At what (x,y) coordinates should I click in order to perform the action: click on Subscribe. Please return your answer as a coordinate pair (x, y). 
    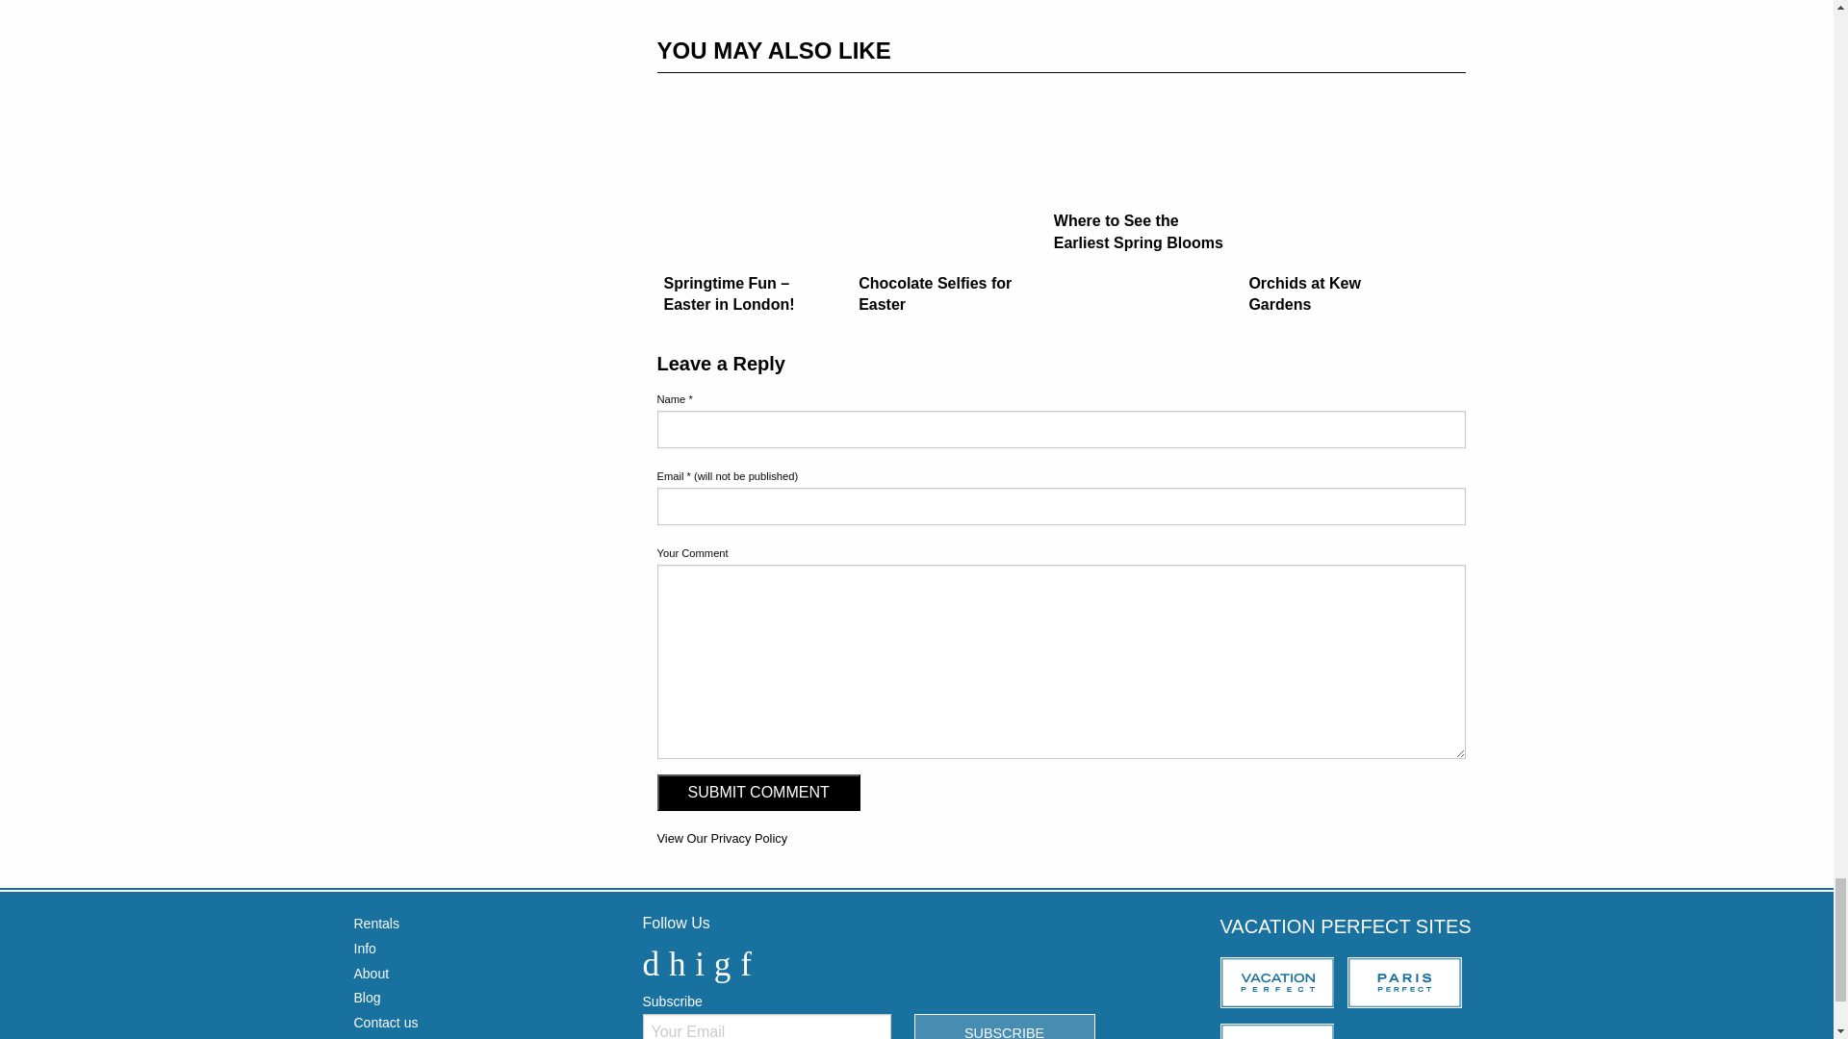
    Looking at the image, I should click on (1005, 1026).